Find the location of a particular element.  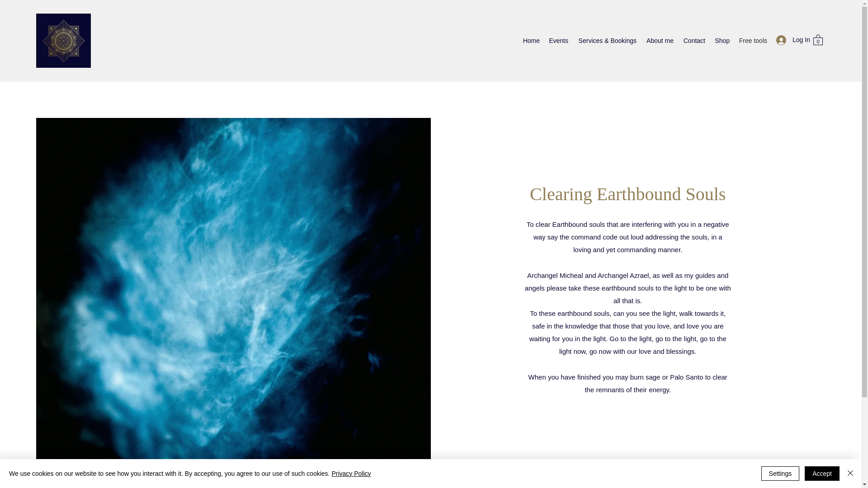

Home is located at coordinates (531, 40).